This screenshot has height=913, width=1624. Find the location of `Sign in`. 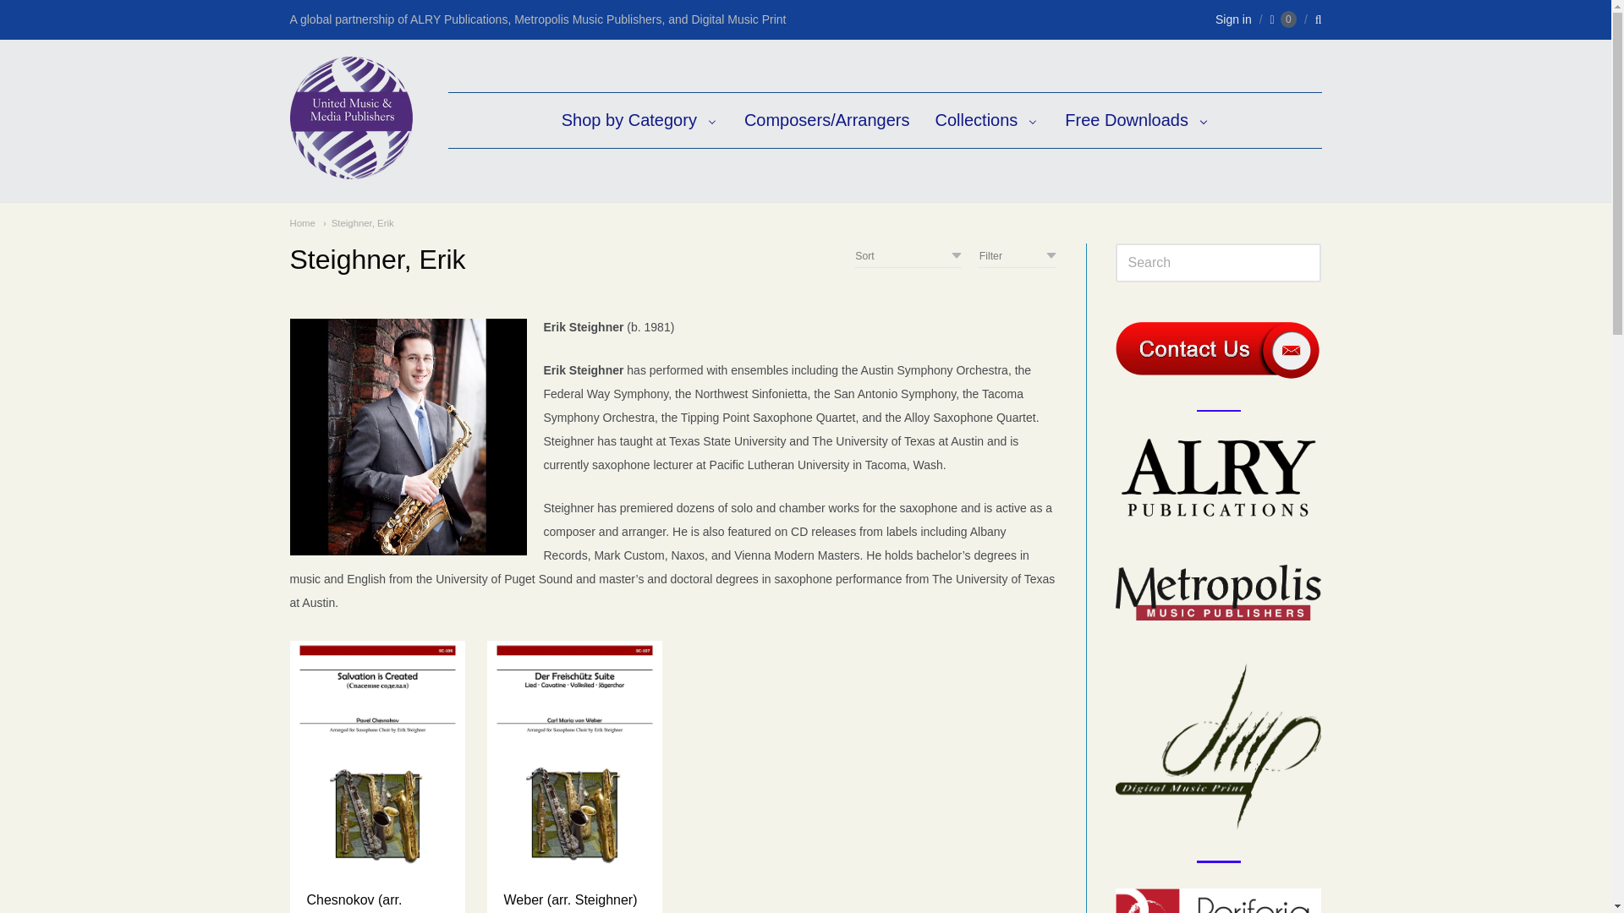

Sign in is located at coordinates (1233, 19).